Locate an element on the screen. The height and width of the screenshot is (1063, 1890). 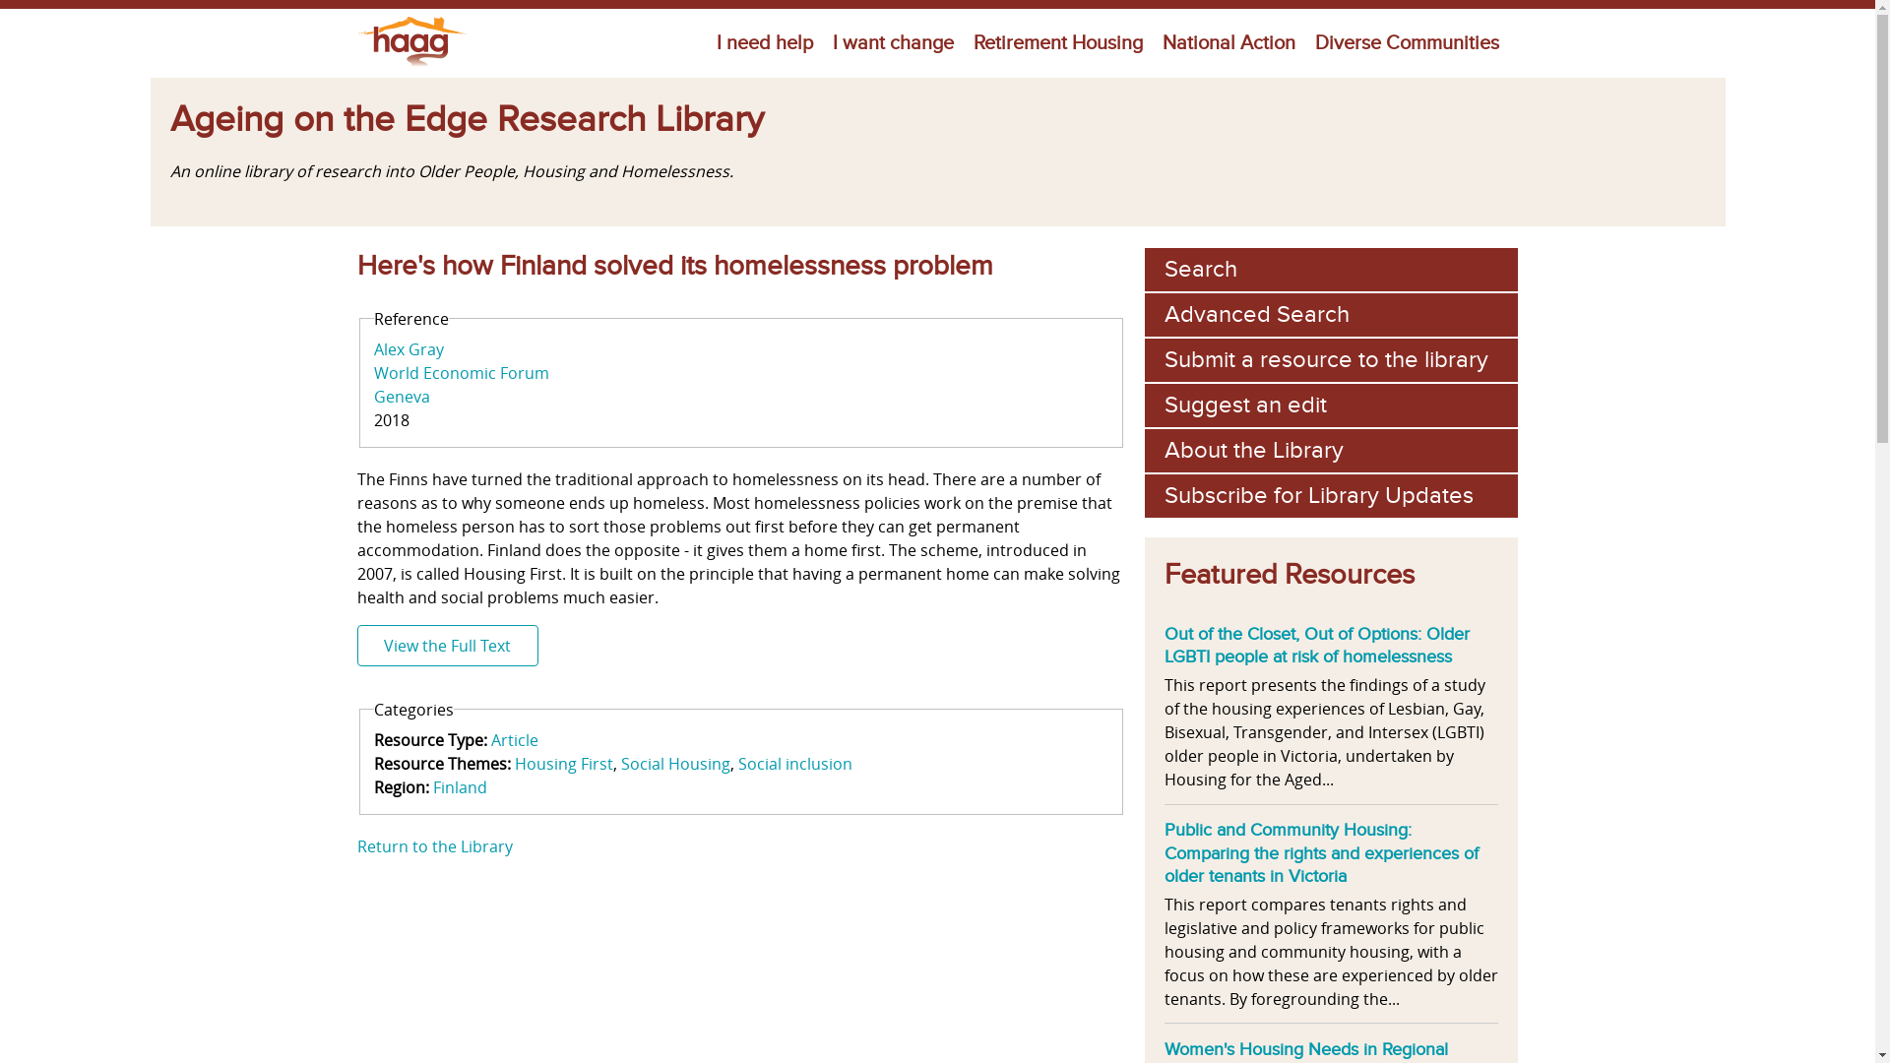
Jump to navigation is located at coordinates (937, 12).